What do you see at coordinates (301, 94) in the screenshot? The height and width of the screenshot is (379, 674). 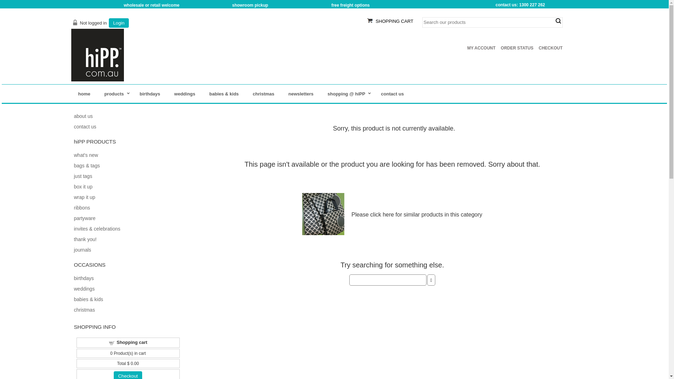 I see `newsletters` at bounding box center [301, 94].